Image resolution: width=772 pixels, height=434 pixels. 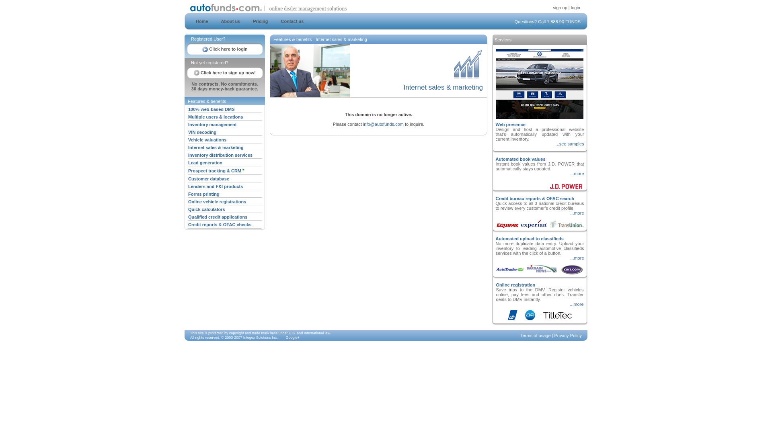 What do you see at coordinates (205, 163) in the screenshot?
I see `Lead generation` at bounding box center [205, 163].